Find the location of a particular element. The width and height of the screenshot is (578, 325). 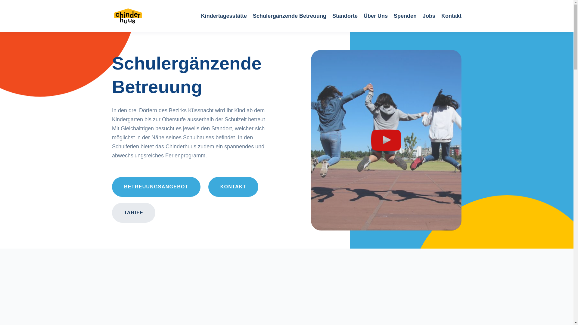

BETREUUNGSANGEBOT is located at coordinates (156, 187).